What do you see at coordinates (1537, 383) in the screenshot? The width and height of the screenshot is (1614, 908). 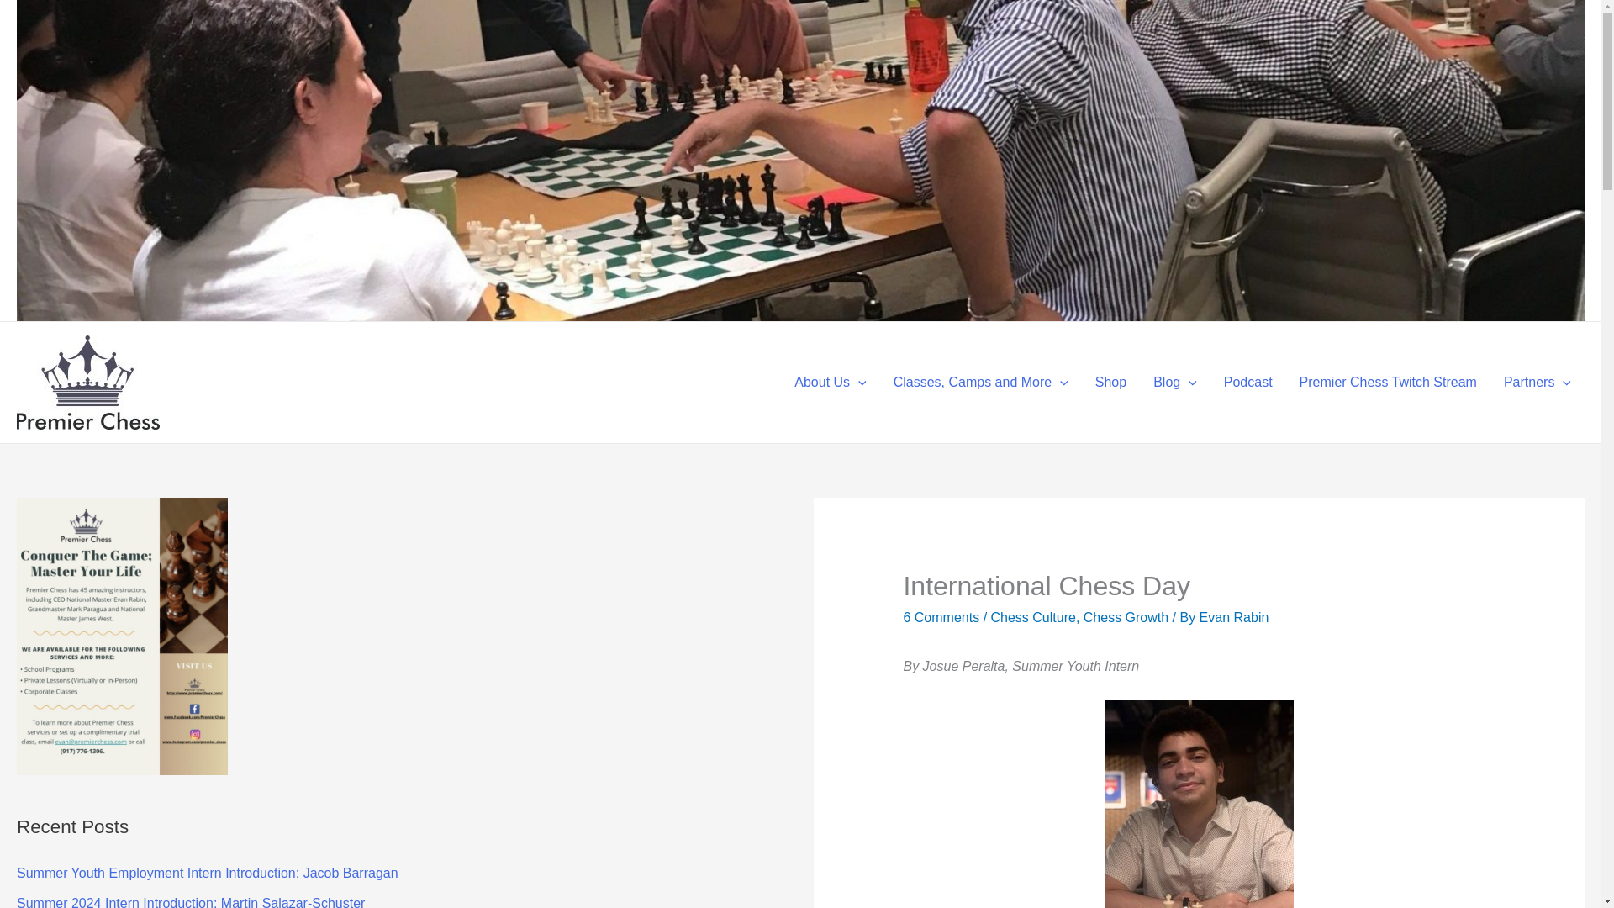 I see `Partners` at bounding box center [1537, 383].